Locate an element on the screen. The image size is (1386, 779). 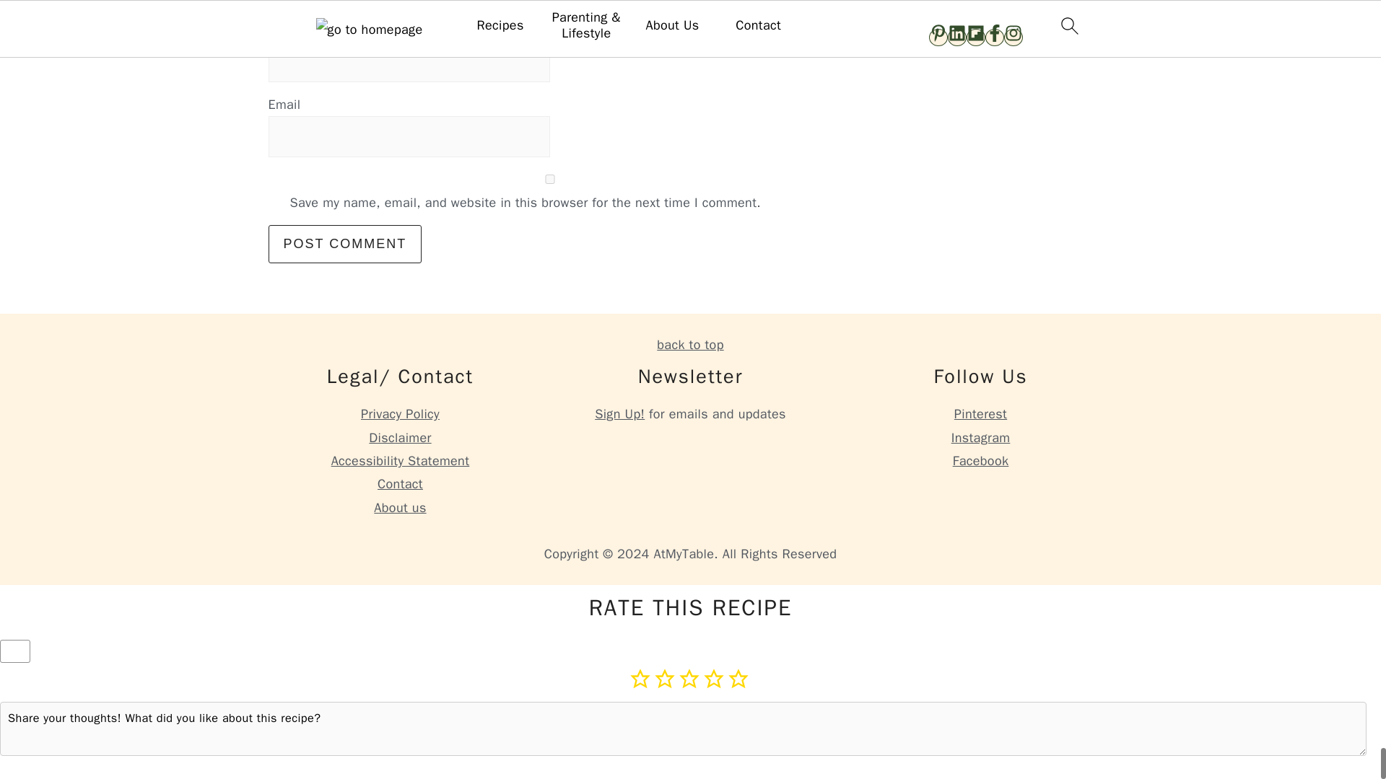
Post Comment is located at coordinates (345, 244).